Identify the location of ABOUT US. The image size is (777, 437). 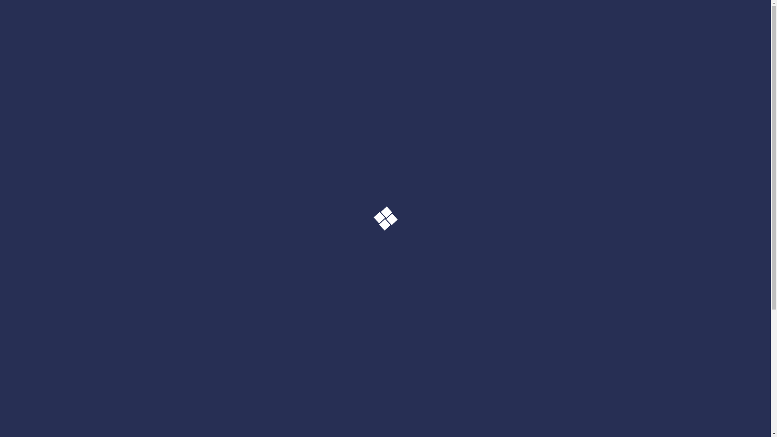
(68, 22).